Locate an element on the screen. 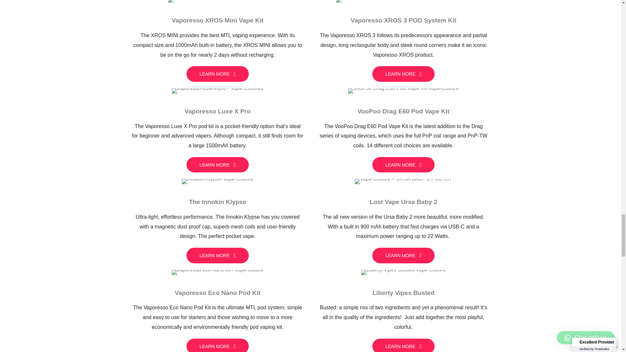 This screenshot has height=352, width=626. LEARN MORE is located at coordinates (403, 256).